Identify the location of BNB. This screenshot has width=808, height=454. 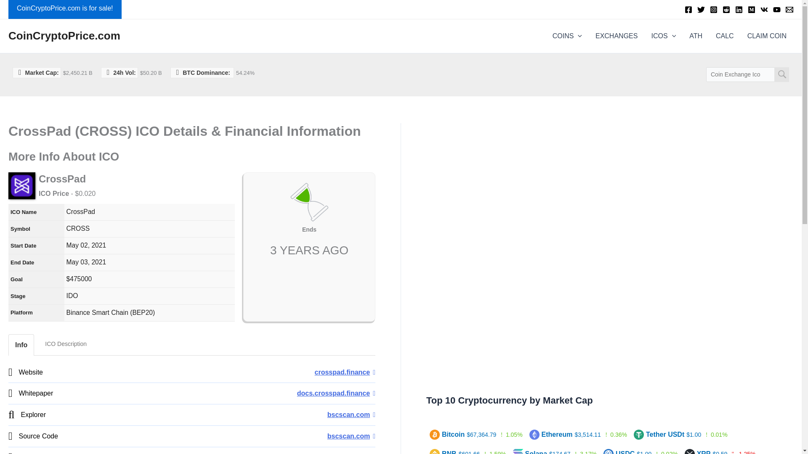
(444, 452).